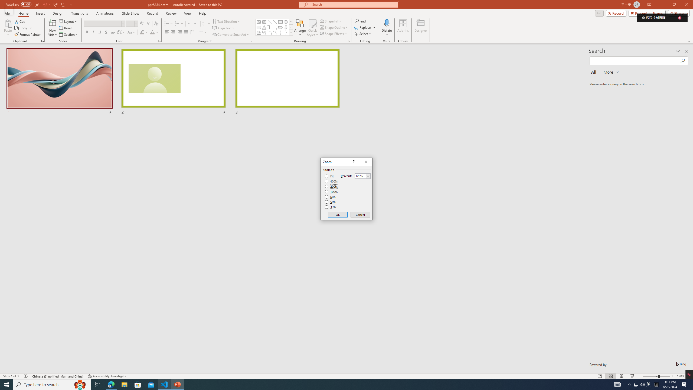  I want to click on Context help, so click(353, 162).